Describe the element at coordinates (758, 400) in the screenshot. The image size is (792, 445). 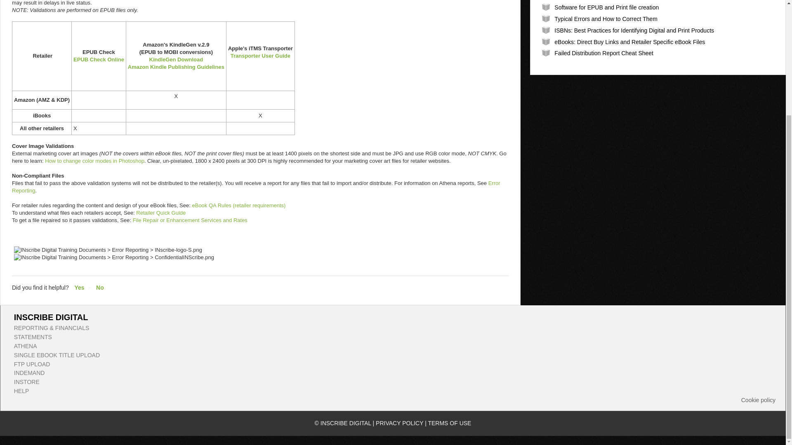
I see `Why we love Cookies` at that location.